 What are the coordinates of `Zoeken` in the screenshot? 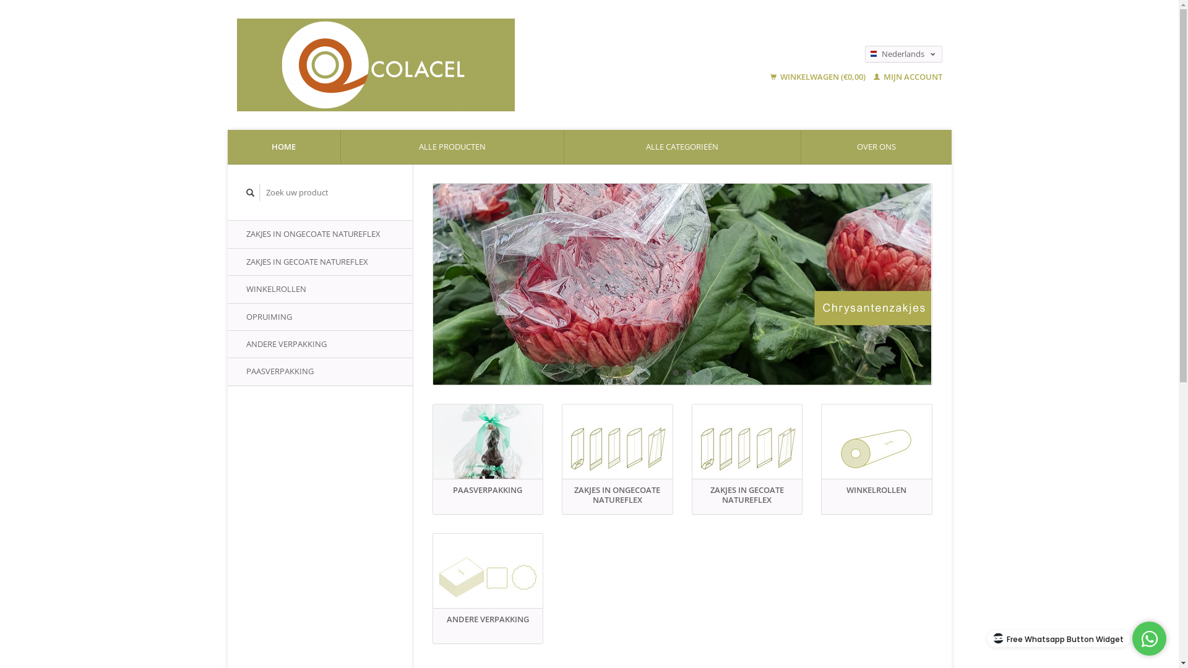 It's located at (251, 193).